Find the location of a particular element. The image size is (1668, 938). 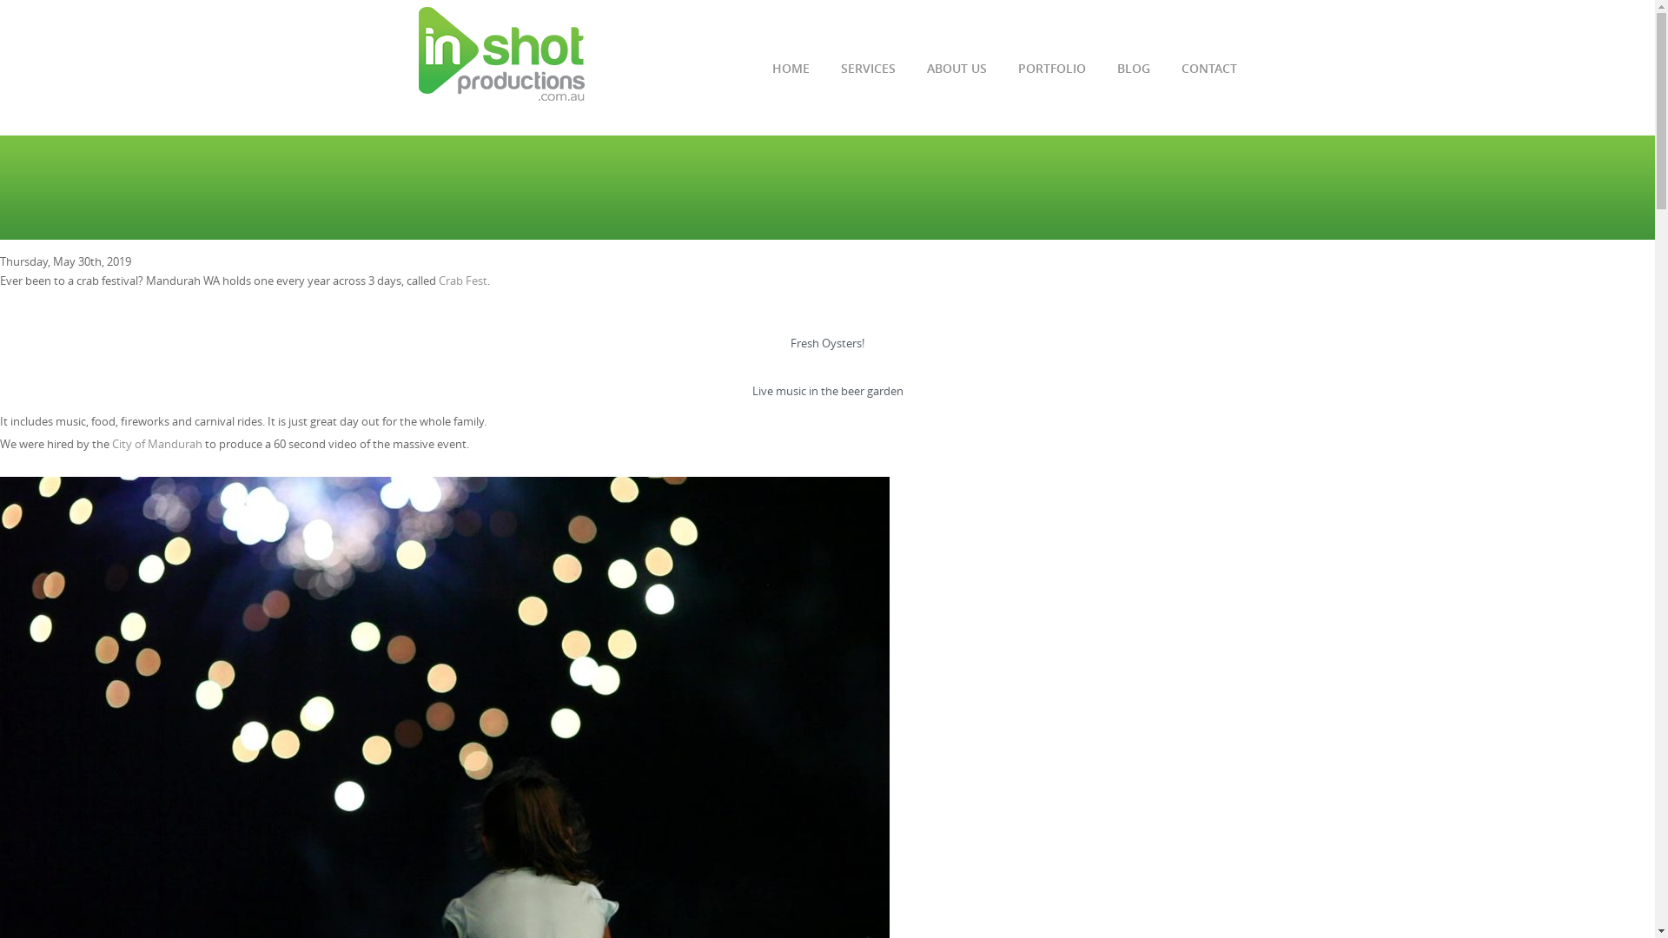

HOME is located at coordinates (791, 77).